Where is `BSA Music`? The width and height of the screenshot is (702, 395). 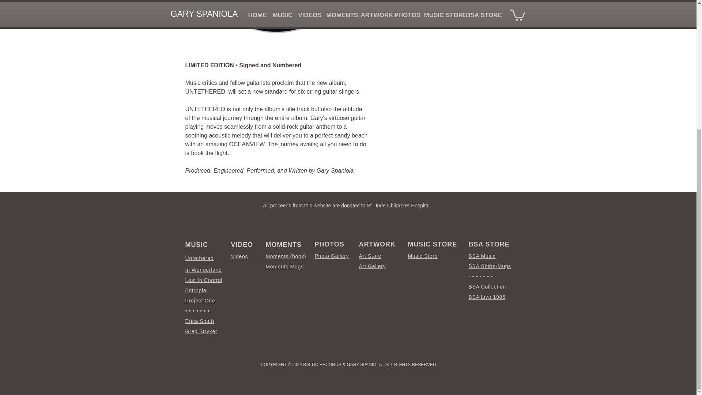 BSA Music is located at coordinates (482, 256).